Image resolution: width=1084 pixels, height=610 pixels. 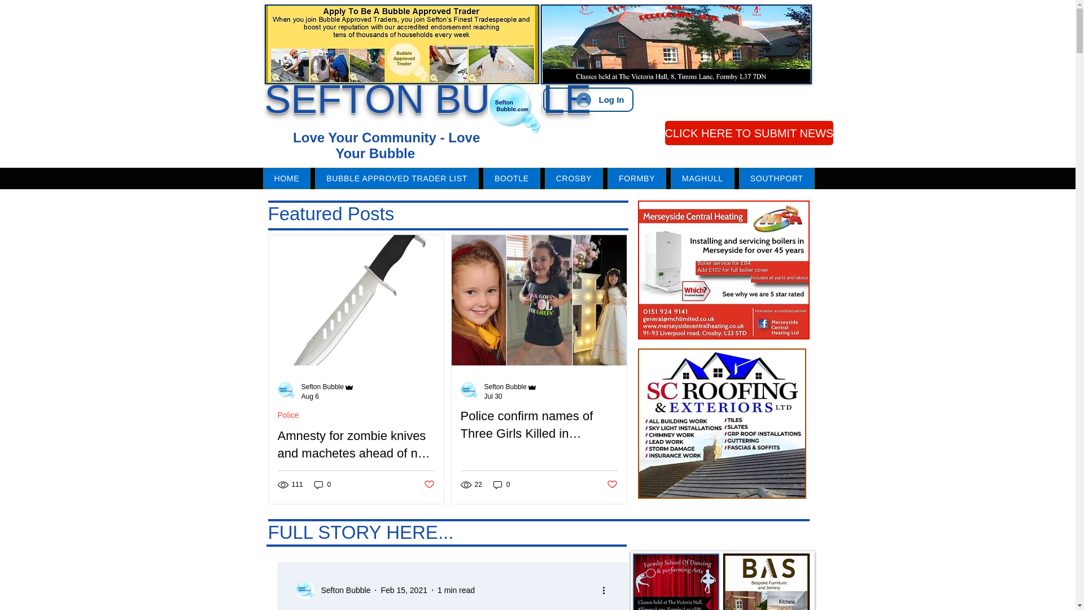 What do you see at coordinates (384, 146) in the screenshot?
I see ` Love Your Community - Love Your Bubble` at bounding box center [384, 146].